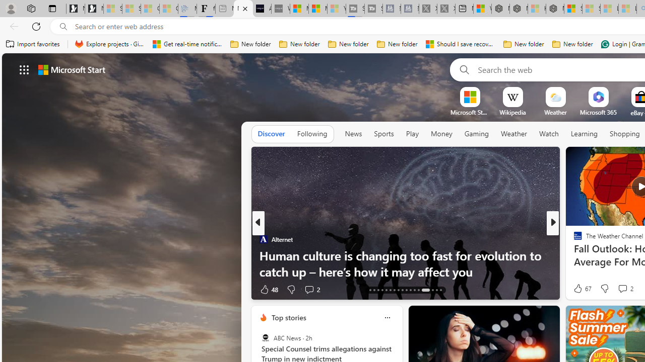  What do you see at coordinates (299, 9) in the screenshot?
I see `Microsoft Start Sports` at bounding box center [299, 9].